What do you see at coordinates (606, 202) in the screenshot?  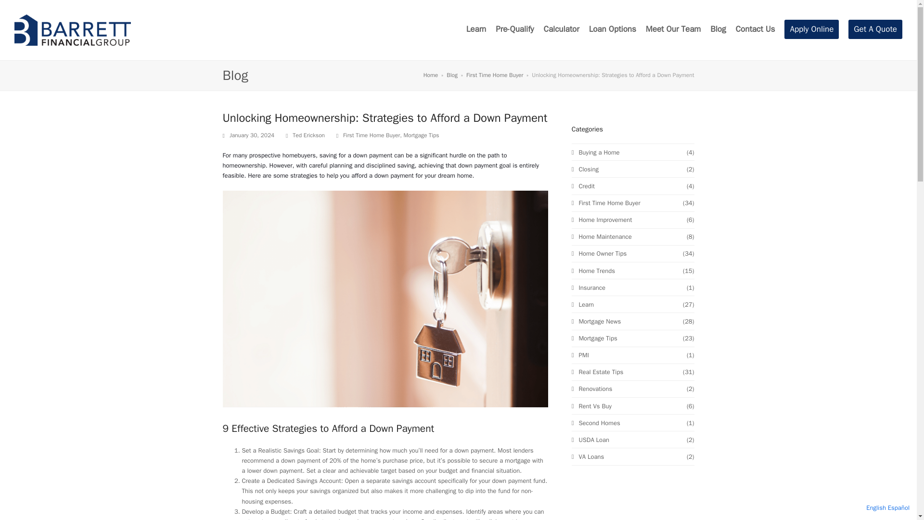 I see `First Time Home Buyer` at bounding box center [606, 202].